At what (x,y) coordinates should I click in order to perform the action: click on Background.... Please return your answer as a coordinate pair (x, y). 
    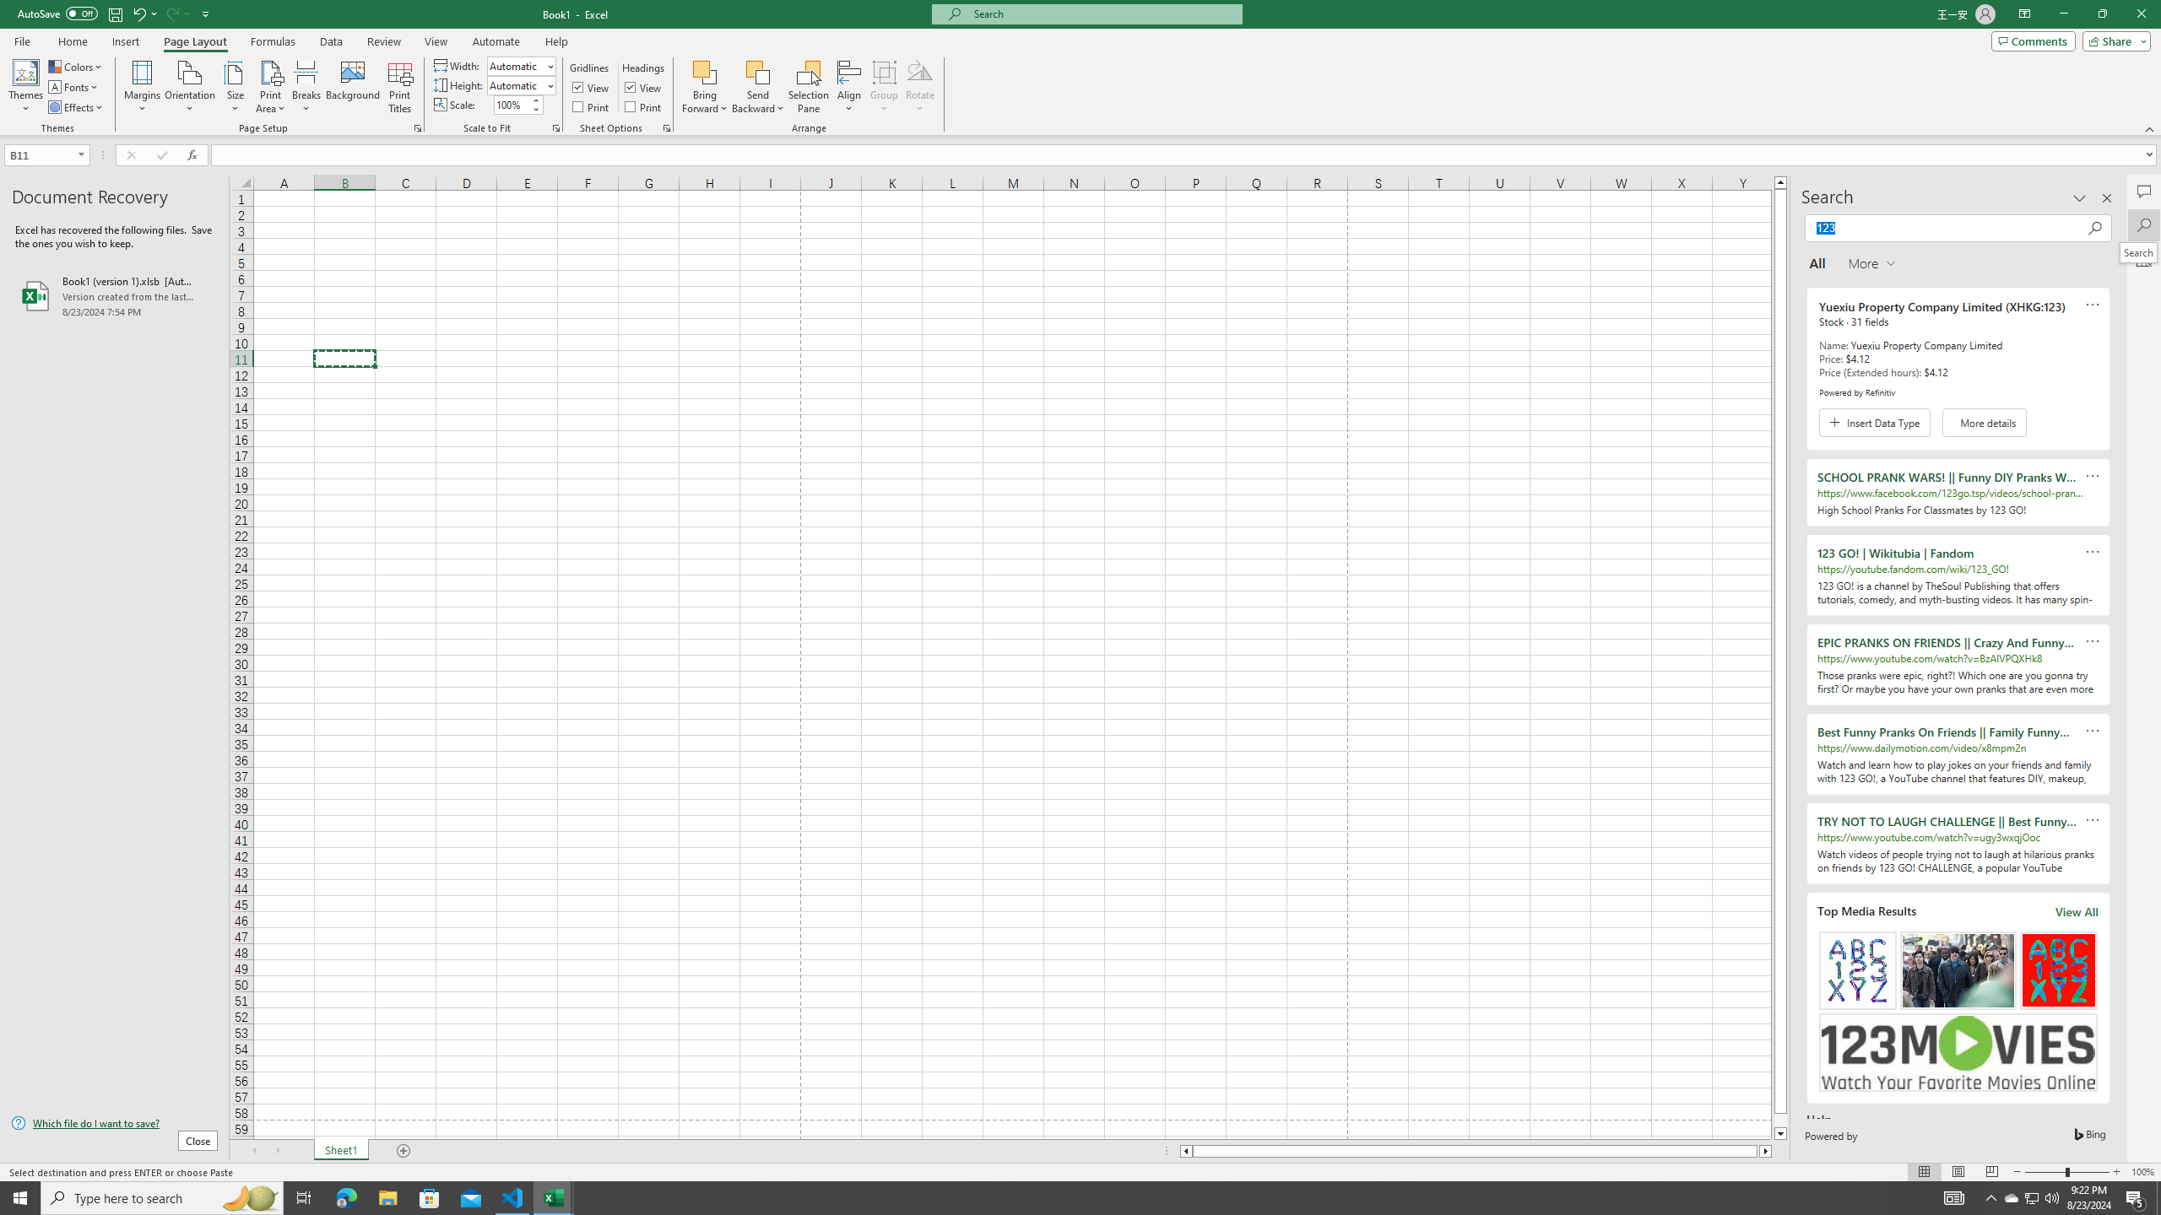
    Looking at the image, I should click on (353, 87).